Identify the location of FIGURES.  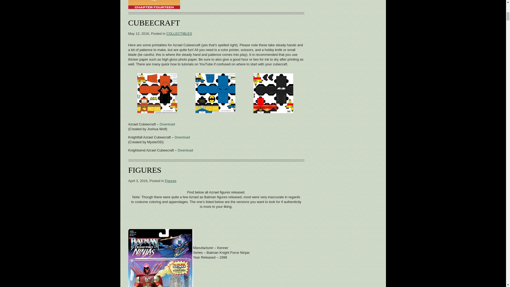
(144, 170).